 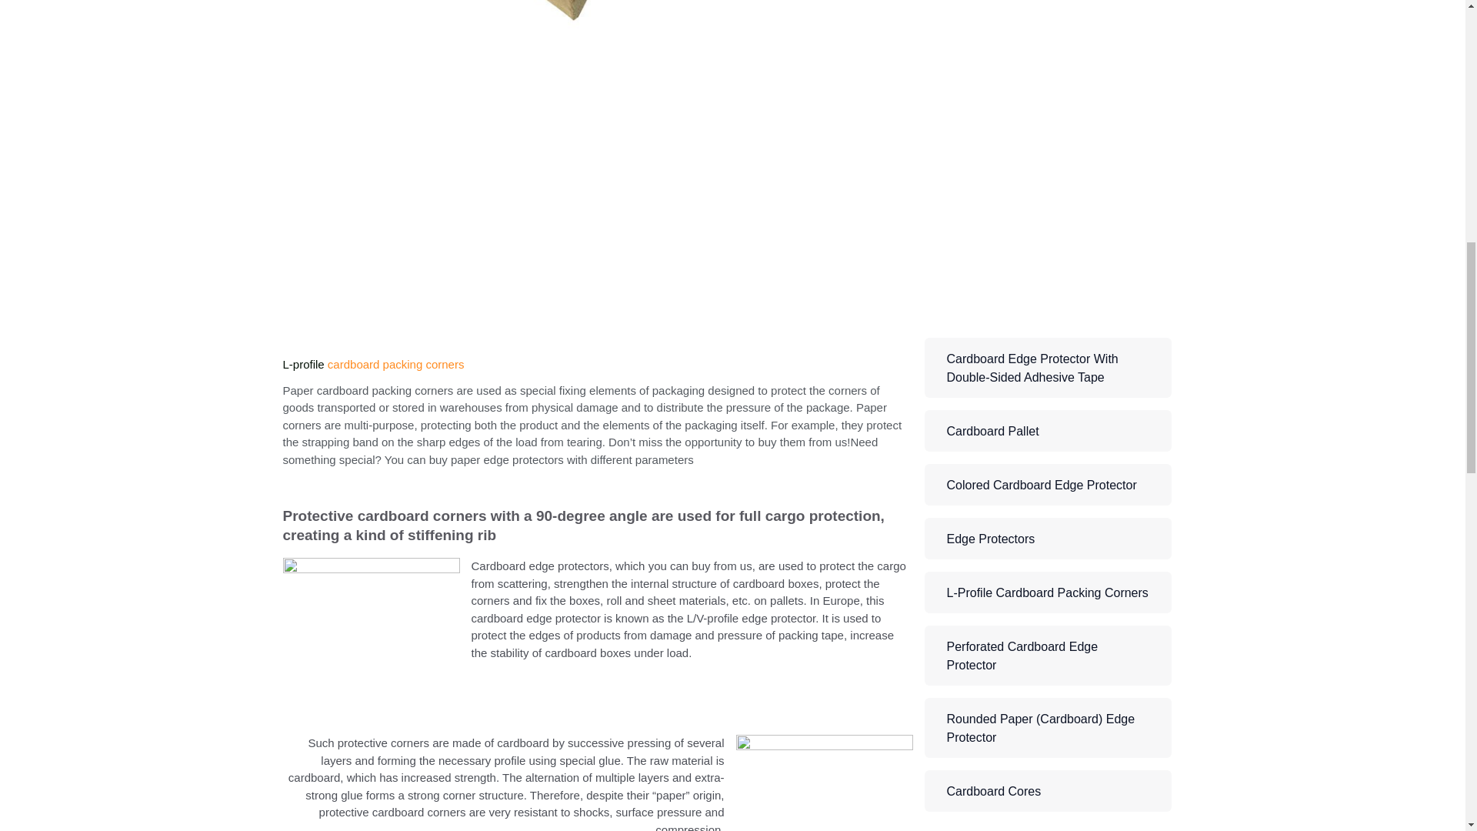 What do you see at coordinates (1048, 656) in the screenshot?
I see `Perforated Cardboard Edge Protector` at bounding box center [1048, 656].